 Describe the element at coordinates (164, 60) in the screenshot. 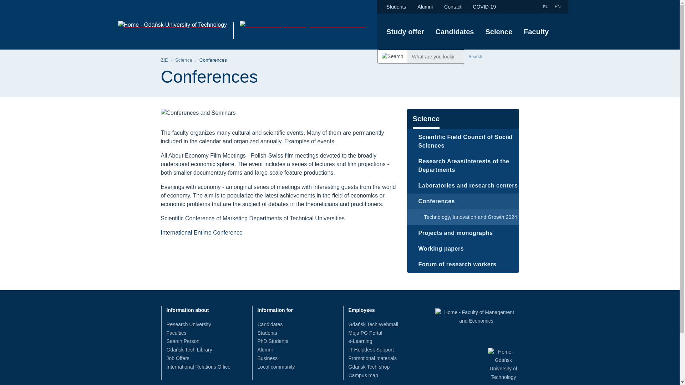

I see `Back to ZiE` at that location.